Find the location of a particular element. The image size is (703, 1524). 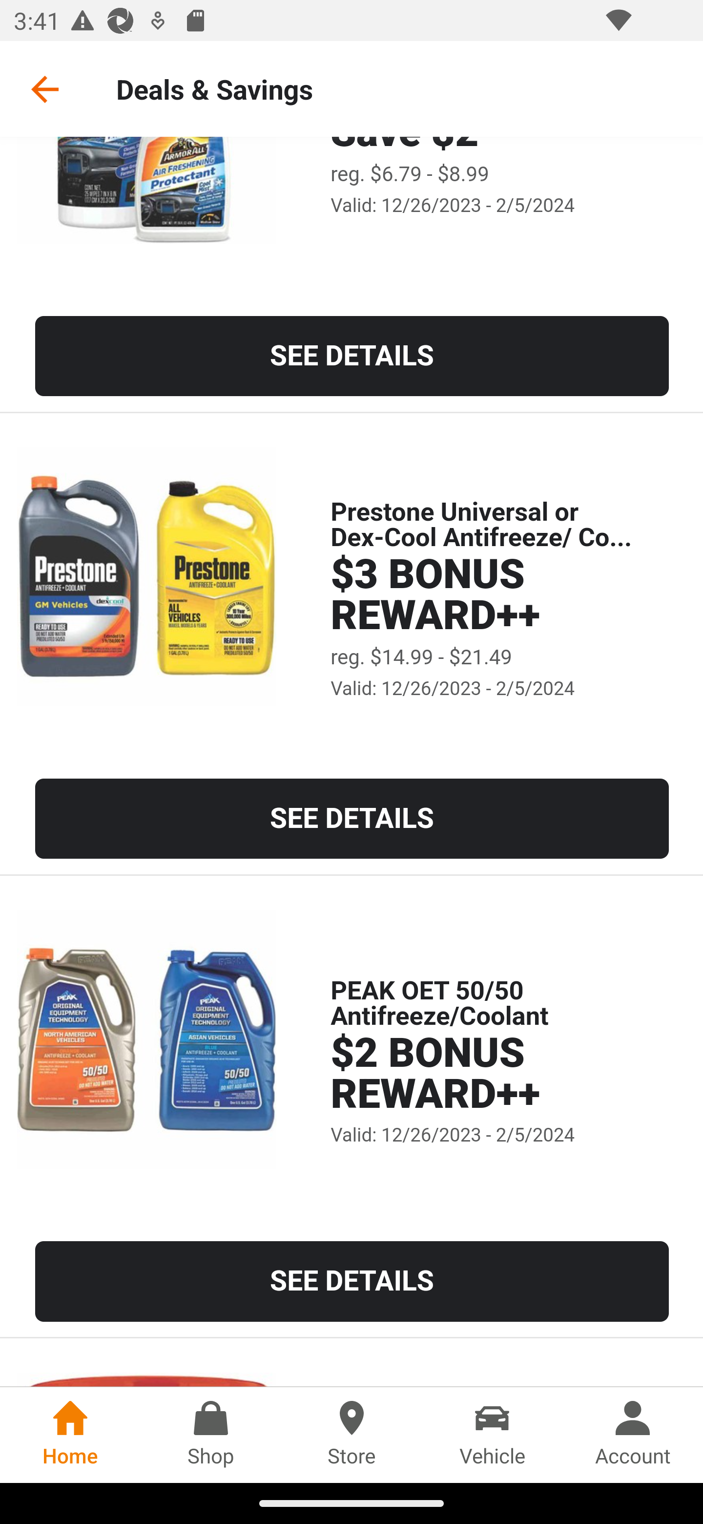

Vehicle is located at coordinates (492, 1435).